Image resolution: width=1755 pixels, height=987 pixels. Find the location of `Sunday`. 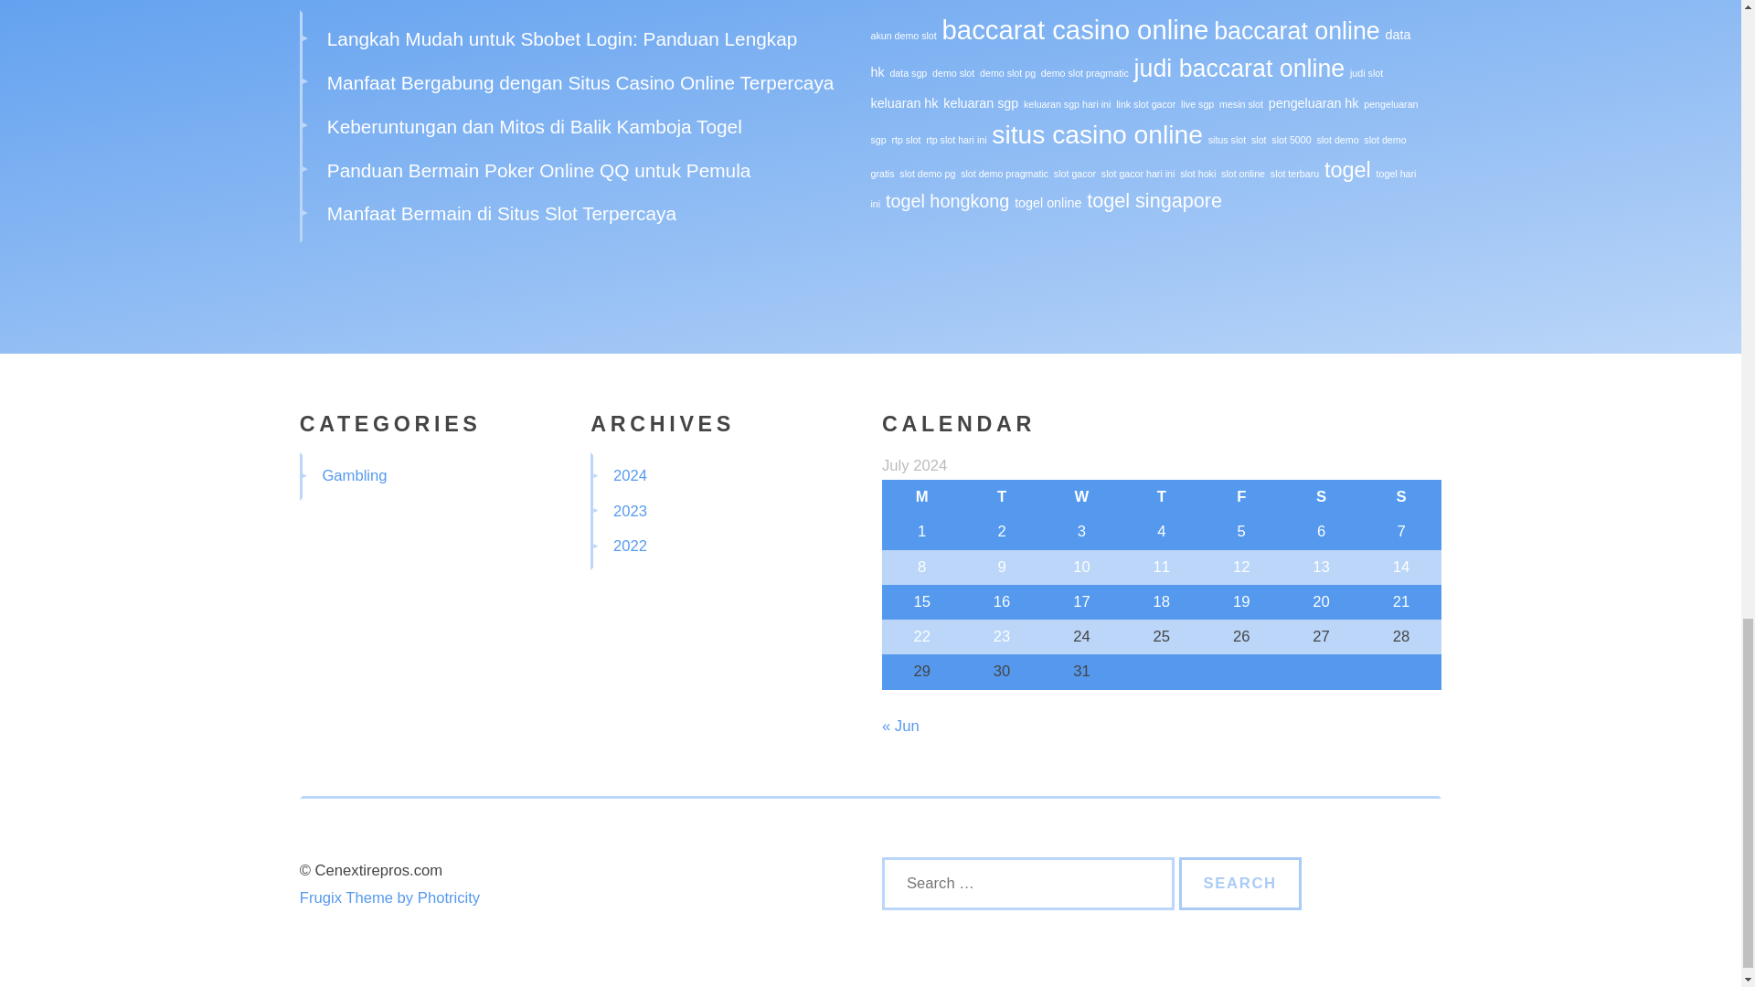

Sunday is located at coordinates (1400, 496).